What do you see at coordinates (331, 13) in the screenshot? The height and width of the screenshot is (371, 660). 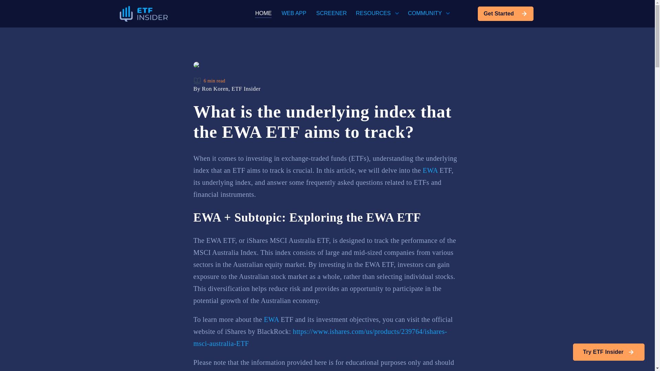 I see `SCREENER` at bounding box center [331, 13].